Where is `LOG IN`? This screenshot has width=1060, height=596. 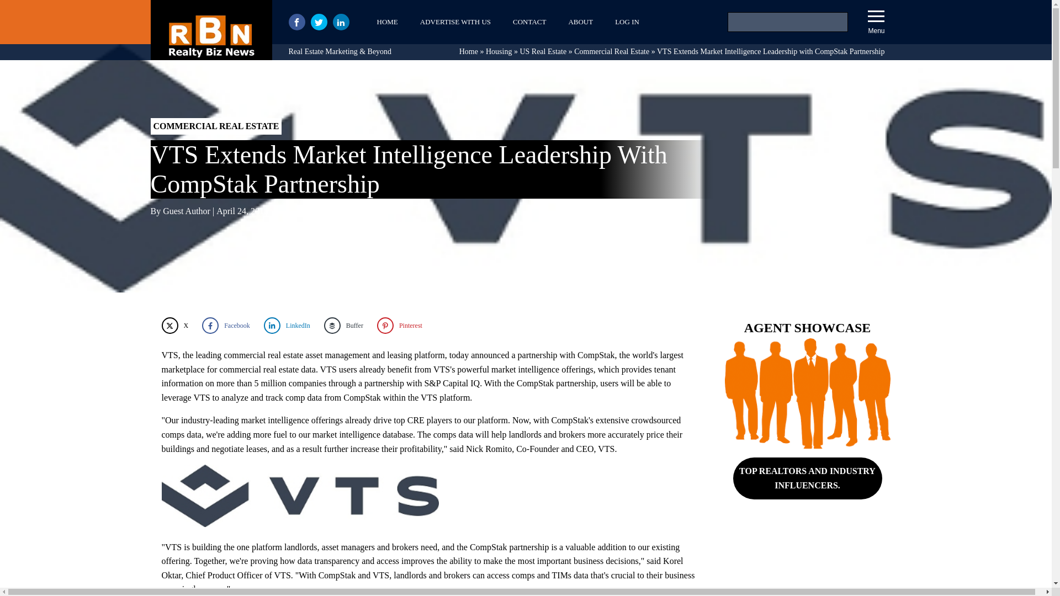 LOG IN is located at coordinates (627, 22).